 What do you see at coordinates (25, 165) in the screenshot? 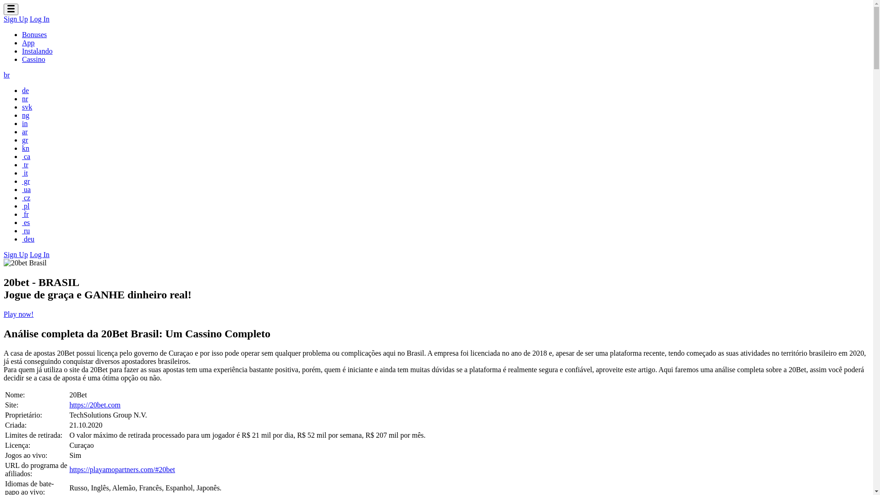
I see `tr` at bounding box center [25, 165].